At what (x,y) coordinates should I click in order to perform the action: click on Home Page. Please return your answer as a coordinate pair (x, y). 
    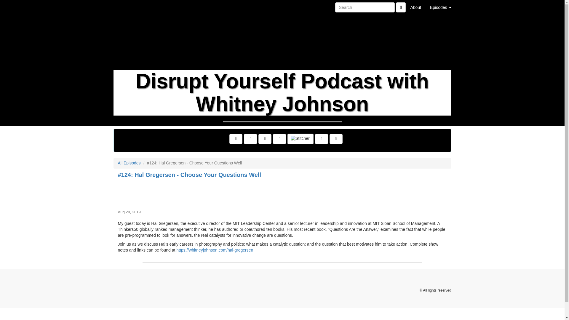
    Looking at the image, I should click on (125, 7).